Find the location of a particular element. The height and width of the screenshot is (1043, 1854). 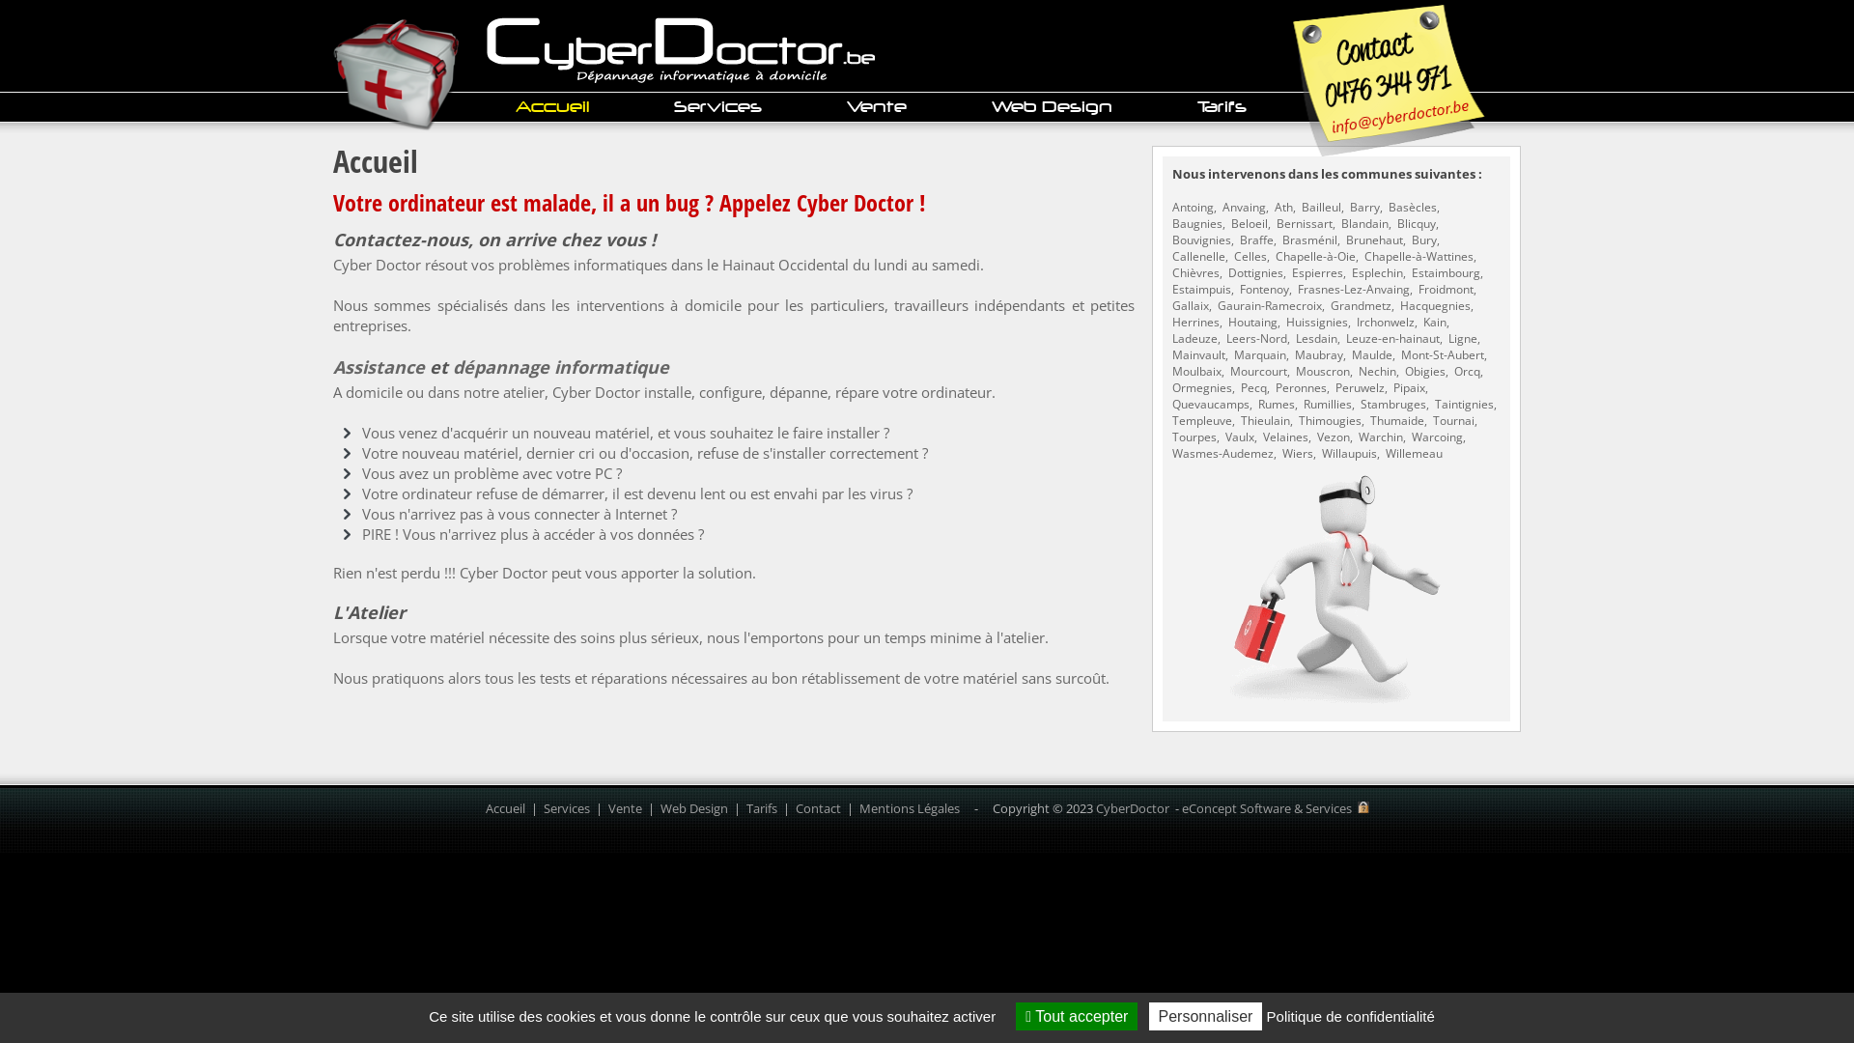

Warchin is located at coordinates (1381, 437).